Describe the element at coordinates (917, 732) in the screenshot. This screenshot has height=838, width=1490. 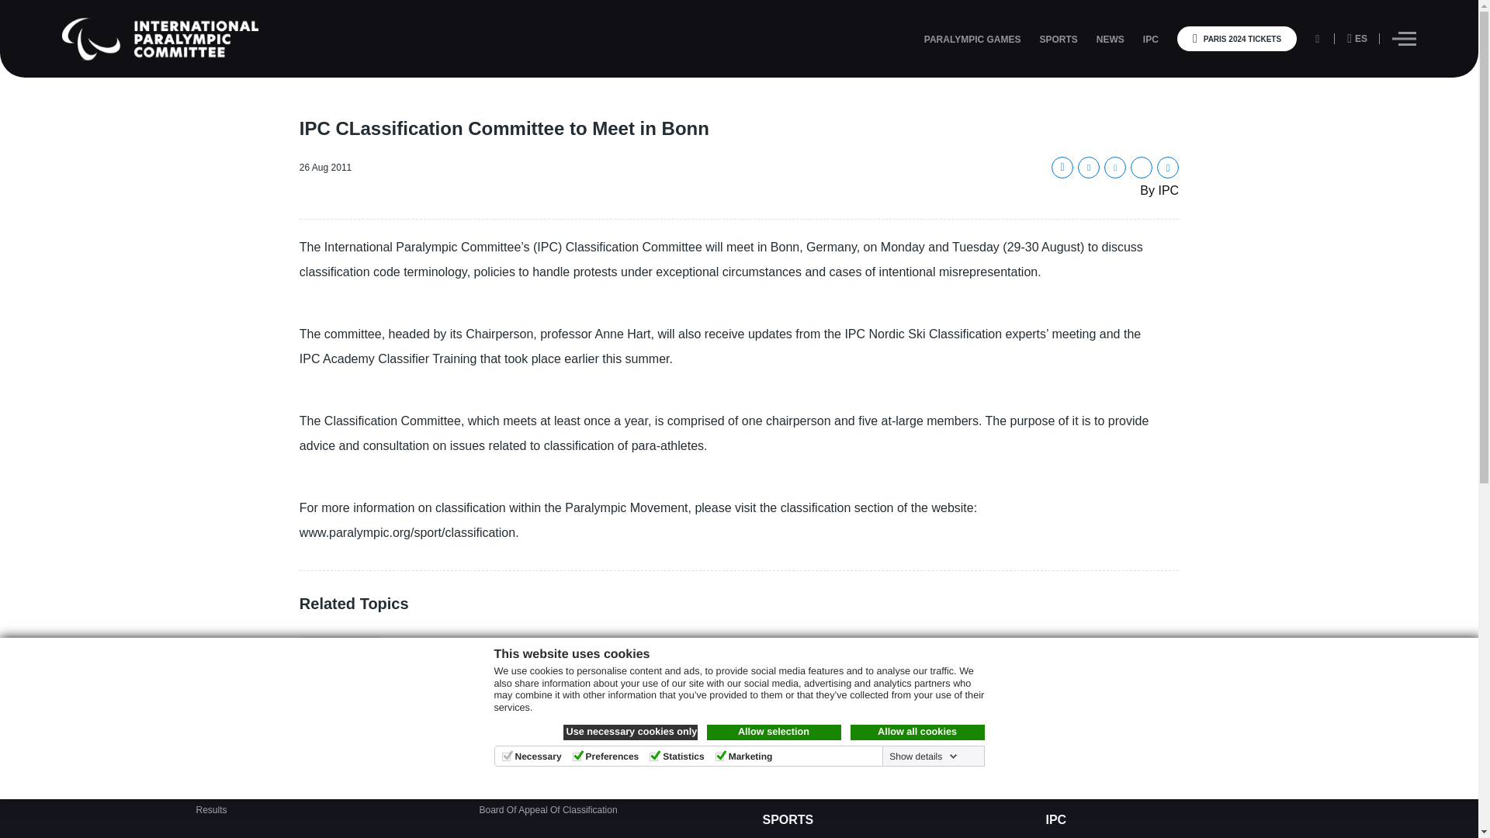
I see `Allow all cookies` at that location.